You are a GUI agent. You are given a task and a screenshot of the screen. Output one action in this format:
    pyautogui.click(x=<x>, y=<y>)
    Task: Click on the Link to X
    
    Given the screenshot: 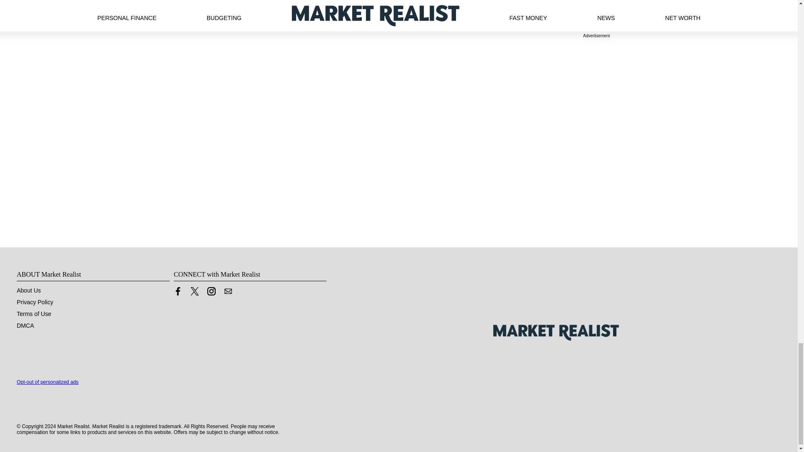 What is the action you would take?
    pyautogui.click(x=194, y=293)
    